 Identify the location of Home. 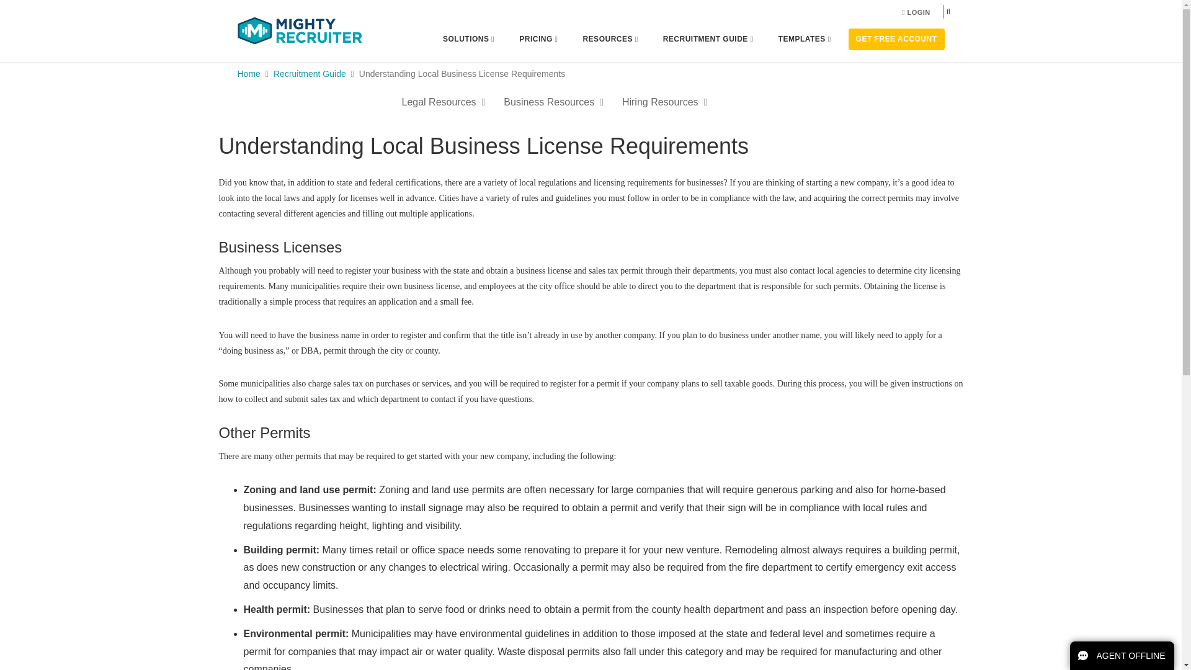
(248, 74).